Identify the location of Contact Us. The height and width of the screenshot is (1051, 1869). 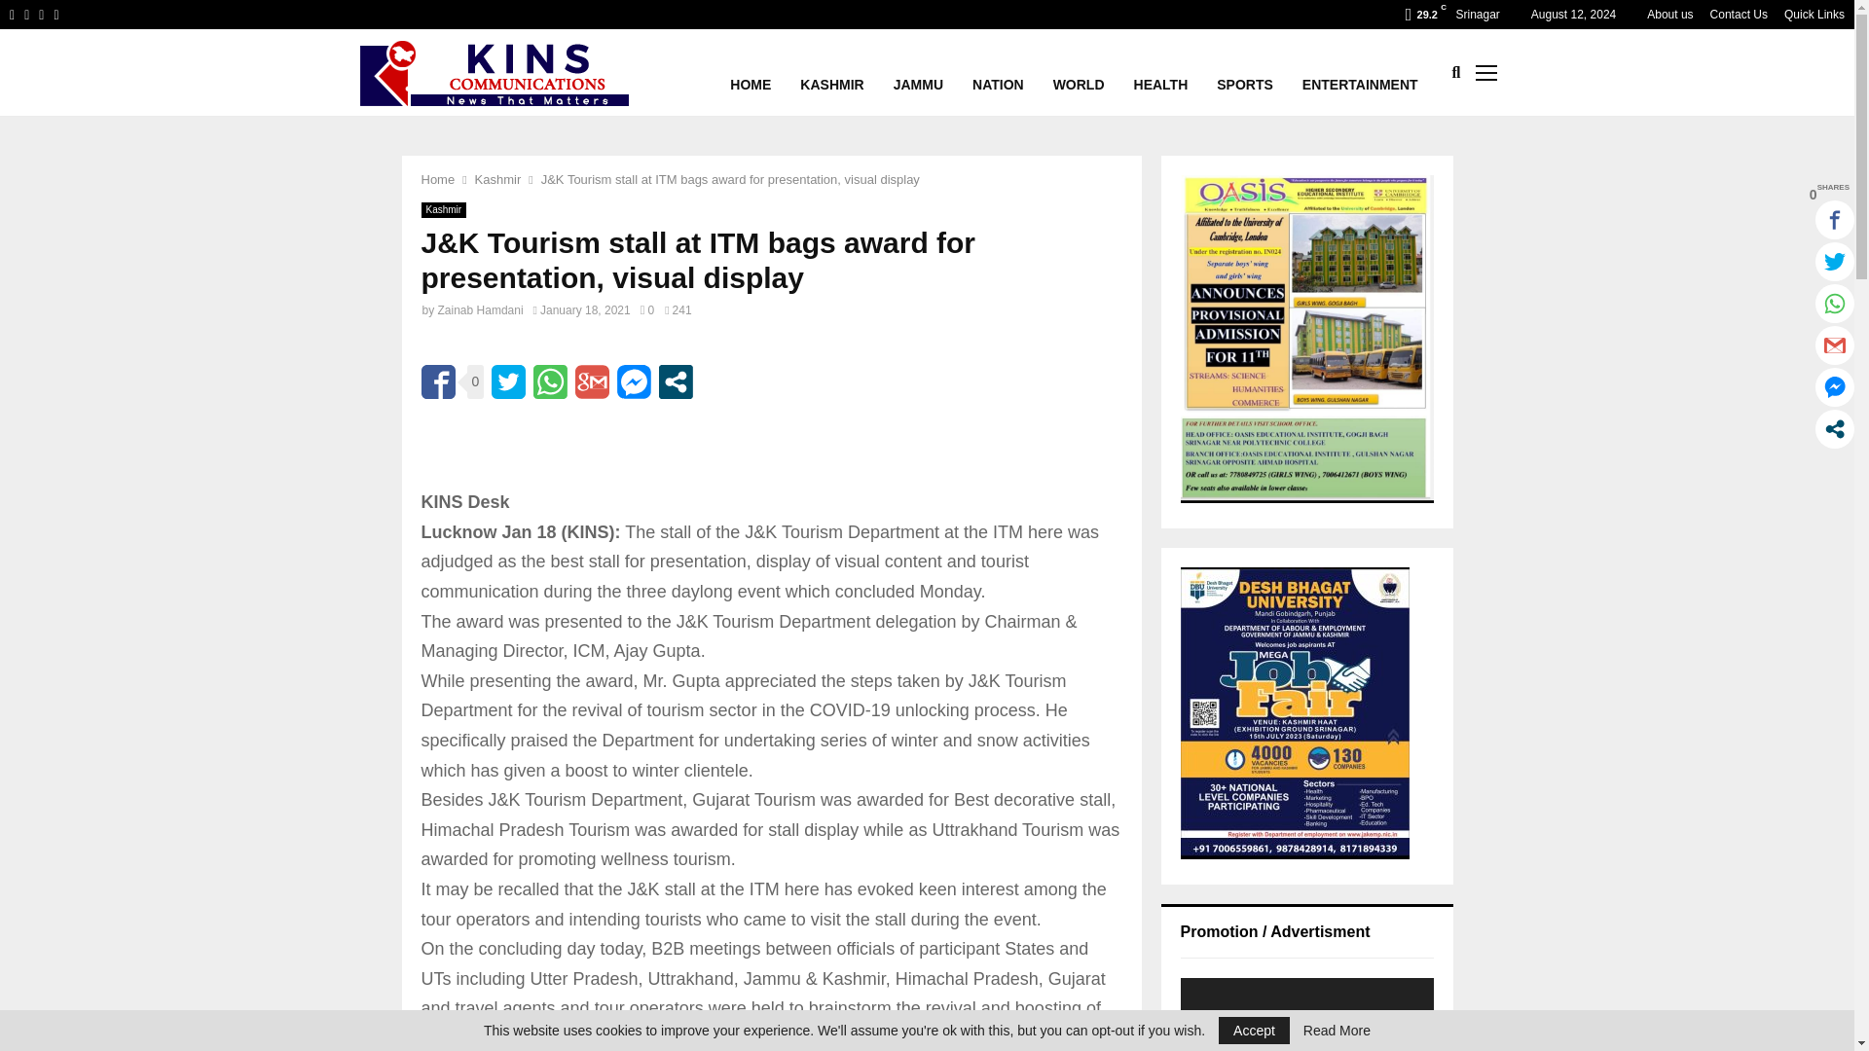
(1739, 15).